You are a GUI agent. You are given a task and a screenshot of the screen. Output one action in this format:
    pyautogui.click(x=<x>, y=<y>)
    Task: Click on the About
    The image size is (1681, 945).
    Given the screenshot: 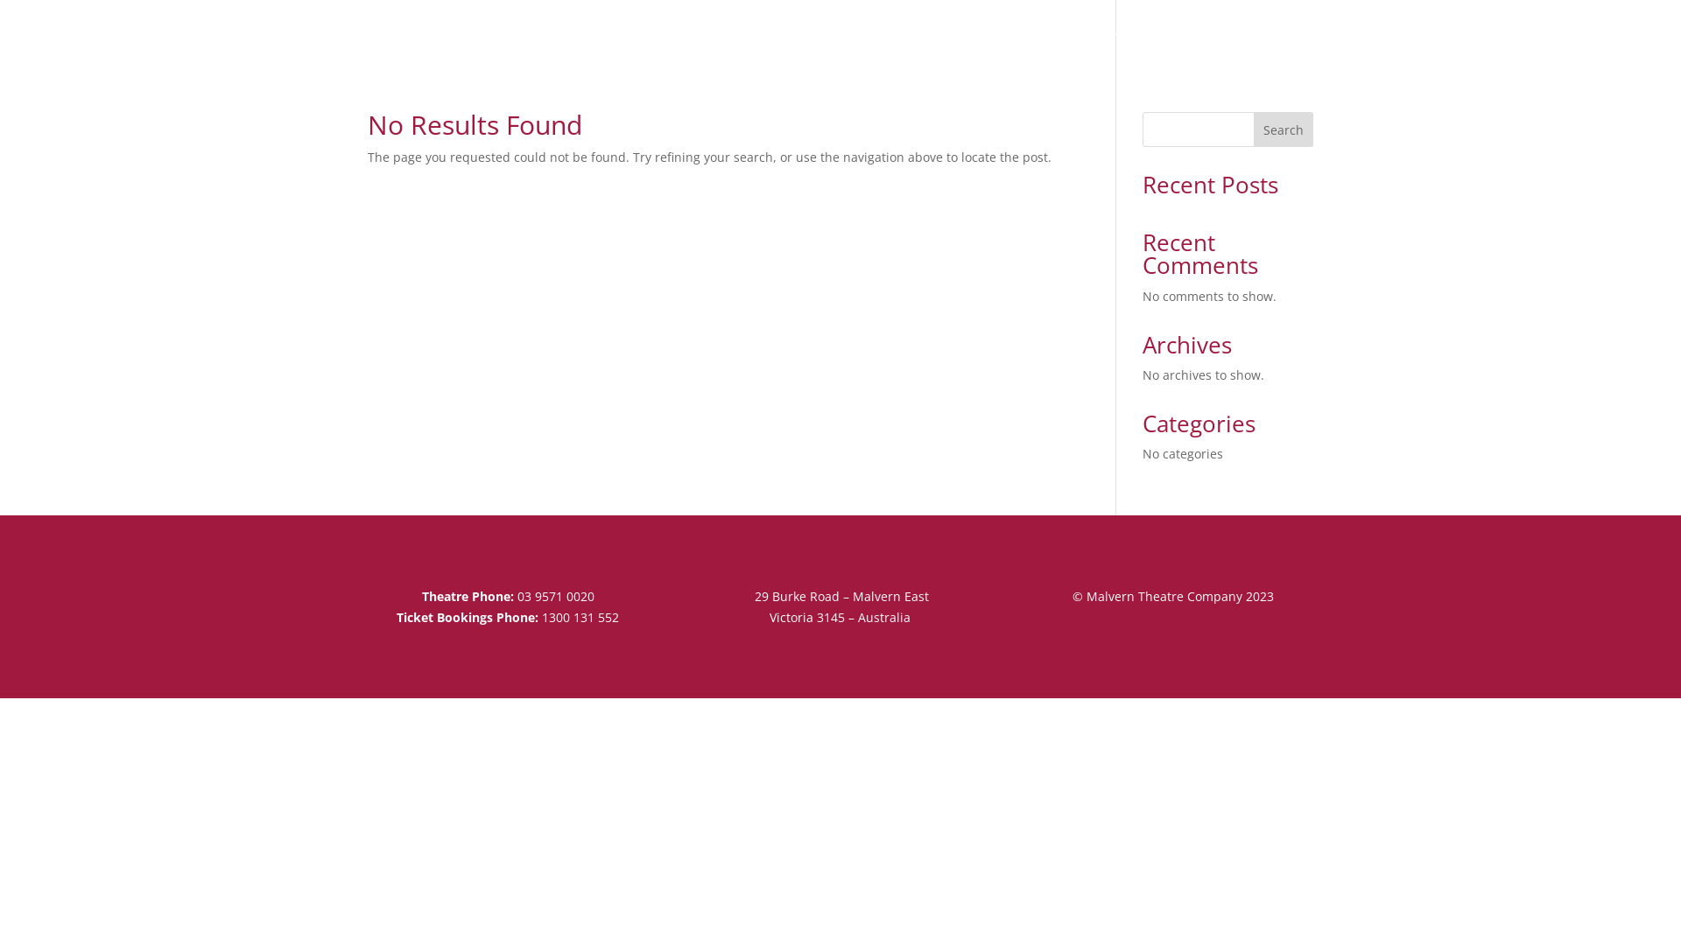 What is the action you would take?
    pyautogui.click(x=1053, y=43)
    